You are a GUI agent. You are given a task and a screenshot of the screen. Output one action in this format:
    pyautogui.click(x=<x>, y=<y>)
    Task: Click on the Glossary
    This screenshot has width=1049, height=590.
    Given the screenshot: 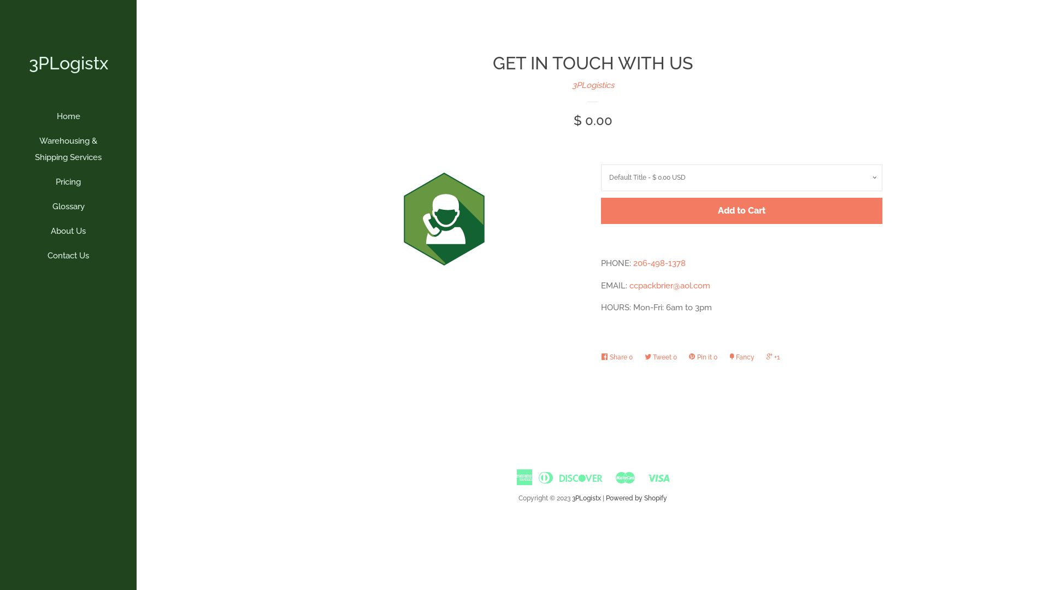 What is the action you would take?
    pyautogui.click(x=68, y=211)
    